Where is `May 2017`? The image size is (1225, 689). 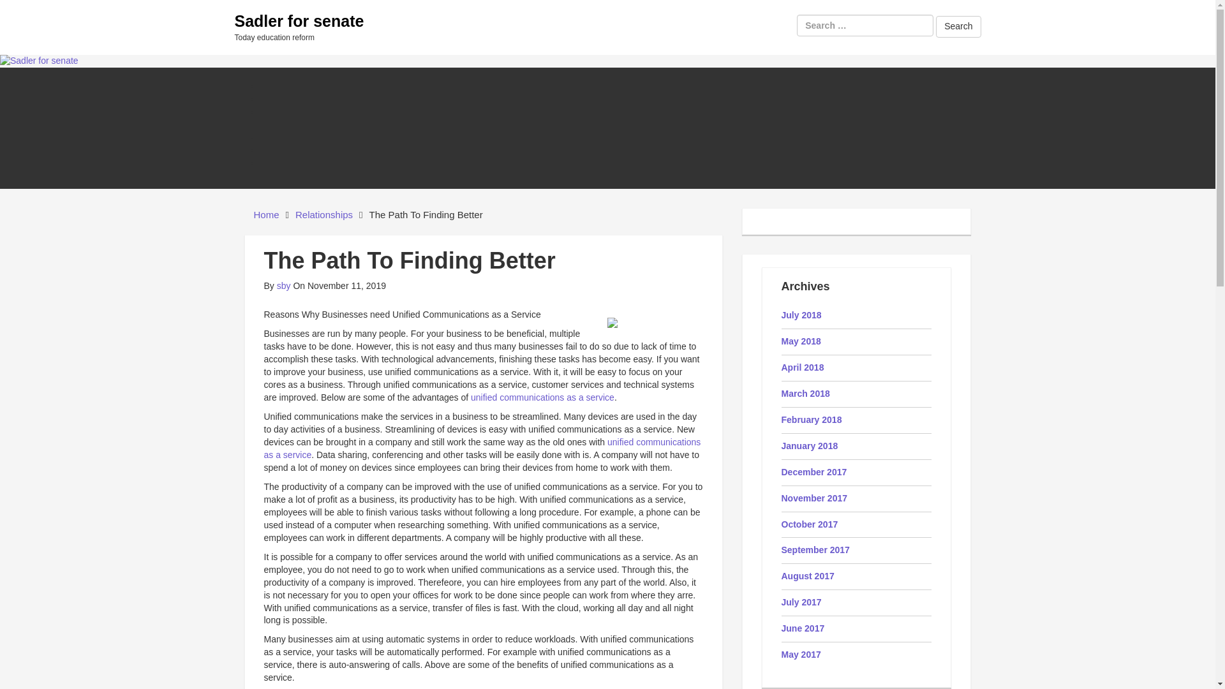 May 2017 is located at coordinates (801, 655).